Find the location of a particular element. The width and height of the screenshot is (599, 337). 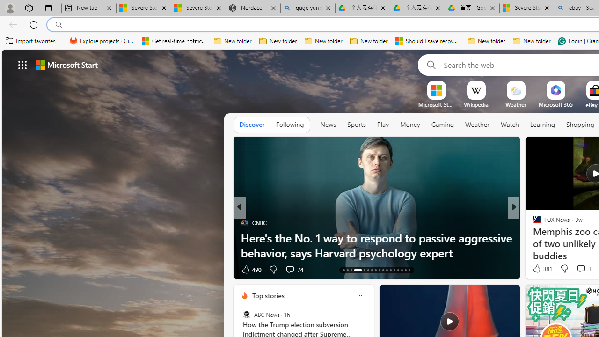

View comments 4 Comment is located at coordinates (577, 270).